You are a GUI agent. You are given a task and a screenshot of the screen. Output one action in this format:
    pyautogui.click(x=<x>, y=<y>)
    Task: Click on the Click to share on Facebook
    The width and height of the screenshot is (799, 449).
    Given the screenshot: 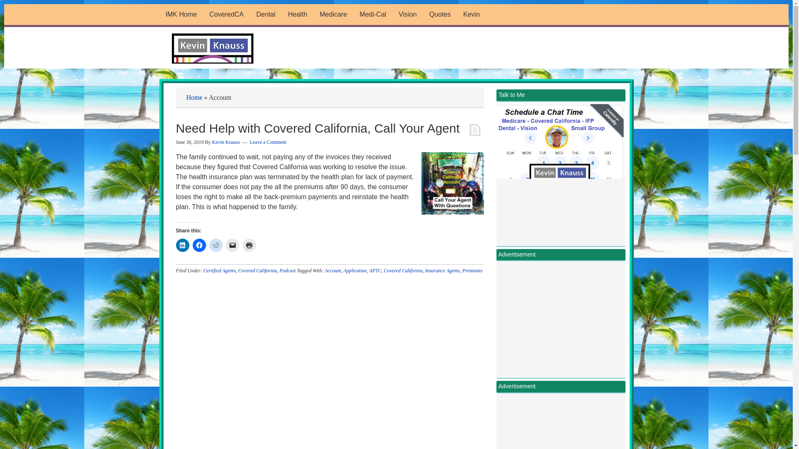 What is the action you would take?
    pyautogui.click(x=199, y=245)
    